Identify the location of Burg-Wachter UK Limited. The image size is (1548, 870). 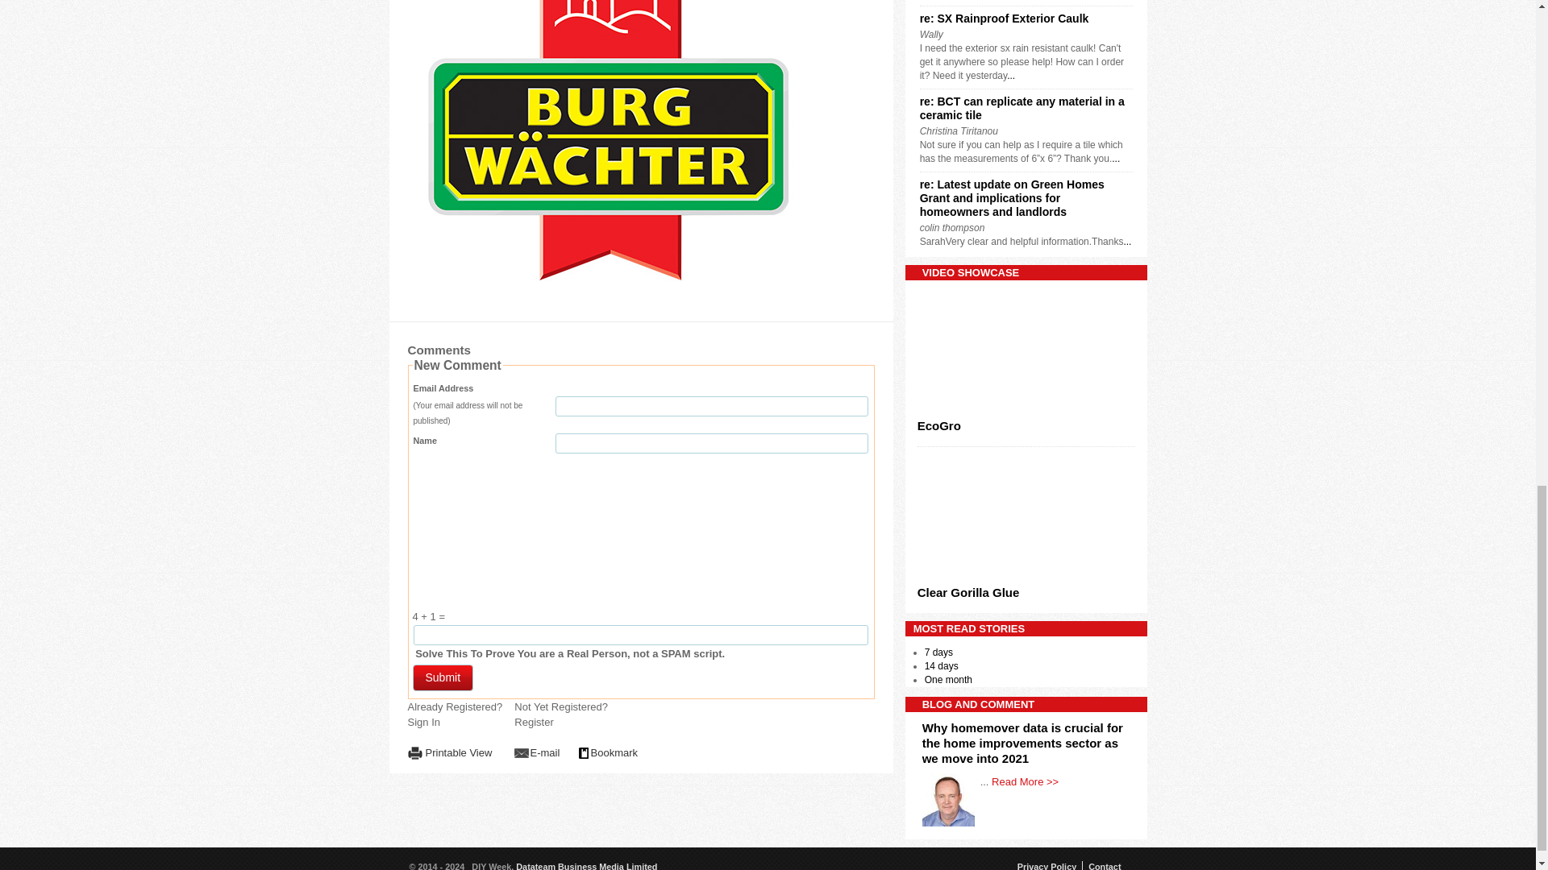
(608, 150).